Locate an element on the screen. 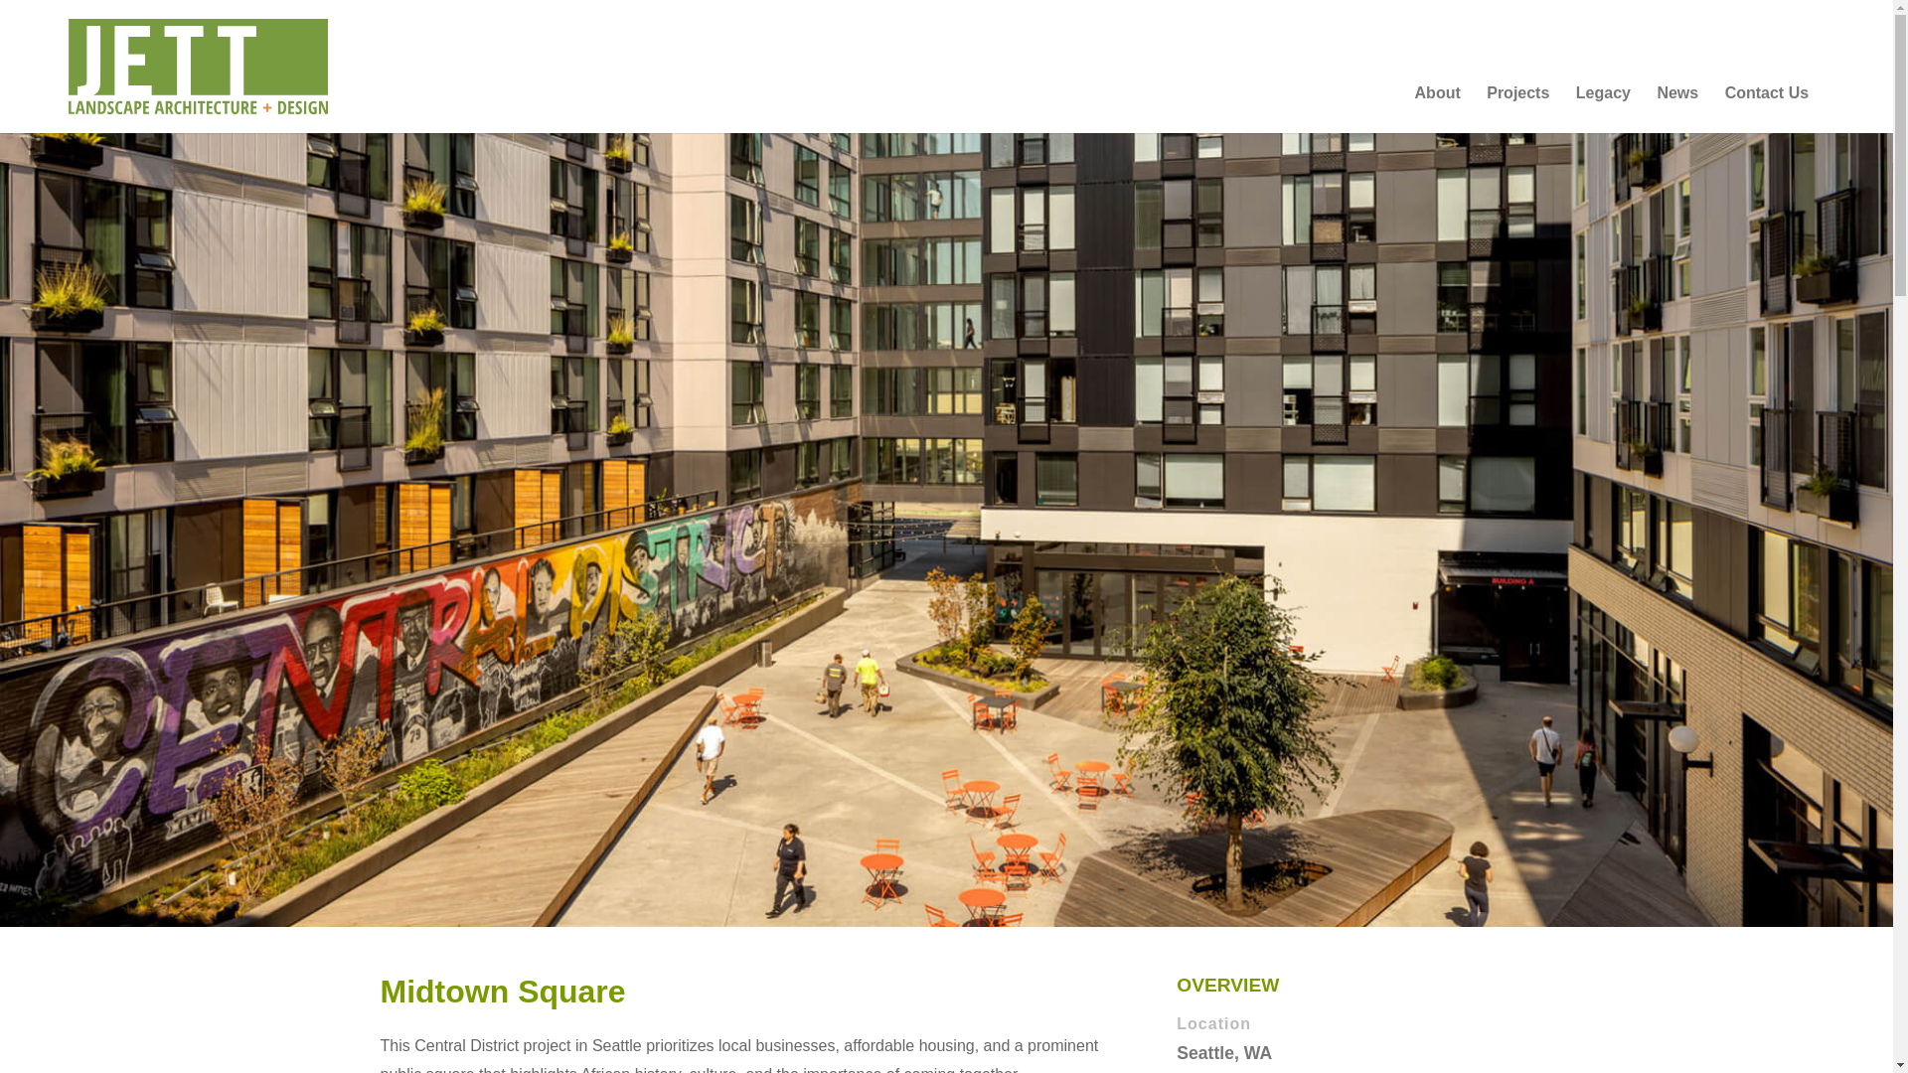 The height and width of the screenshot is (1073, 1908). About is located at coordinates (1438, 109).